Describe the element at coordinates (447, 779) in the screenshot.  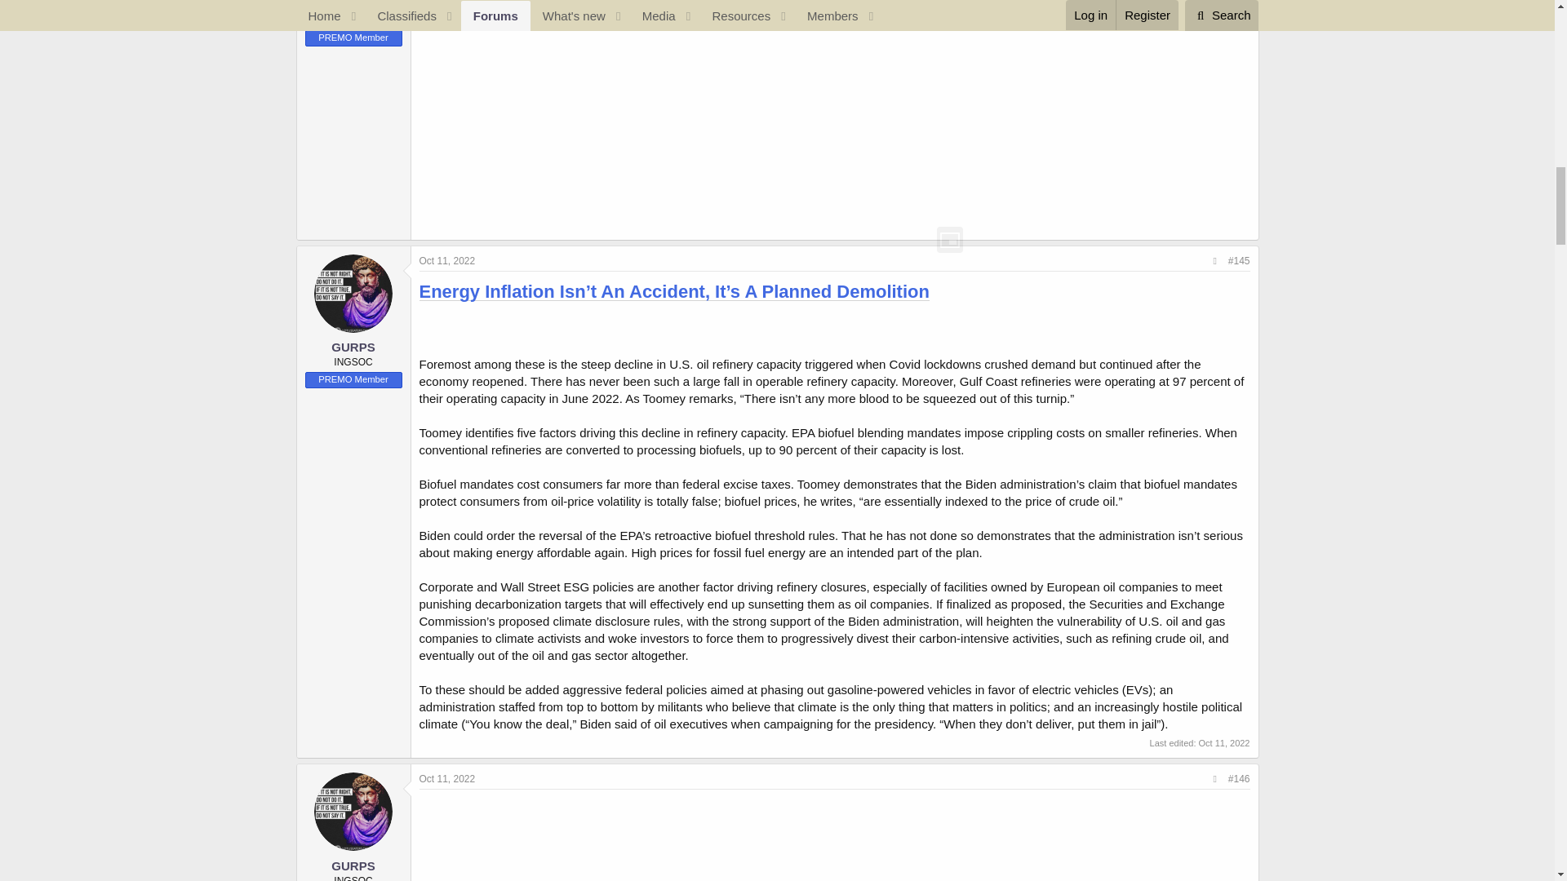
I see `Oct 11, 2022 at 7:56 AM` at that location.